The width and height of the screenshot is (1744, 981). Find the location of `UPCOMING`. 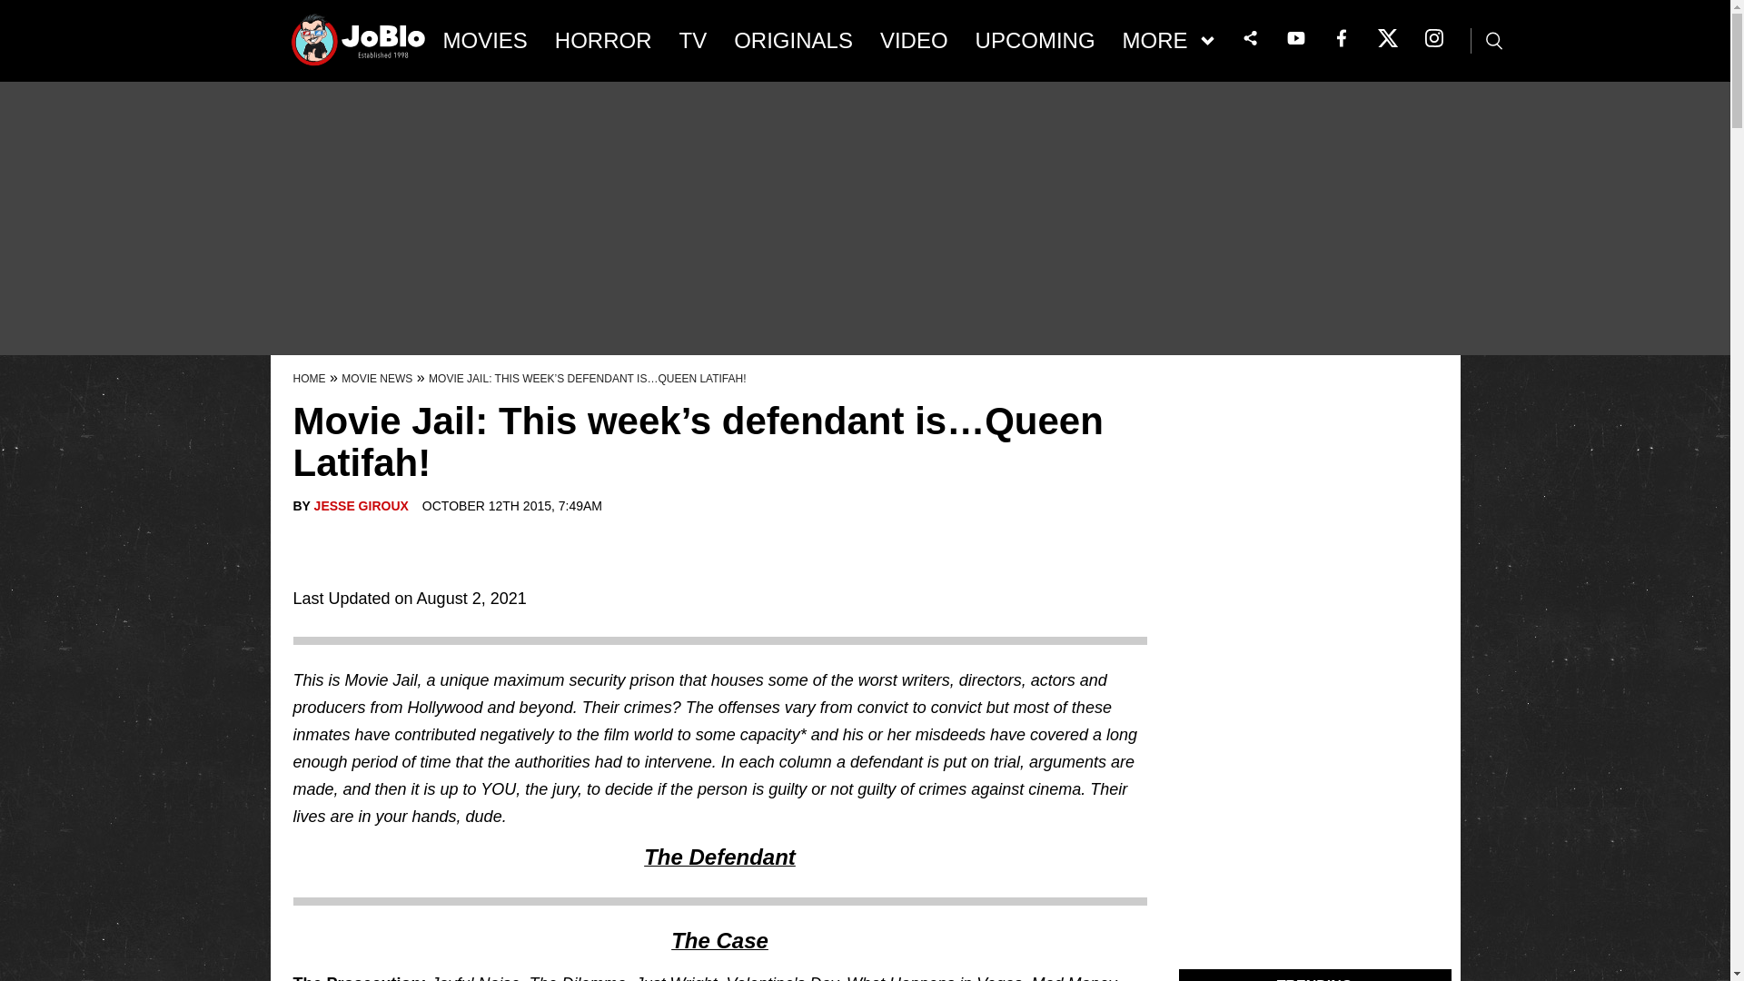

UPCOMING is located at coordinates (1035, 41).